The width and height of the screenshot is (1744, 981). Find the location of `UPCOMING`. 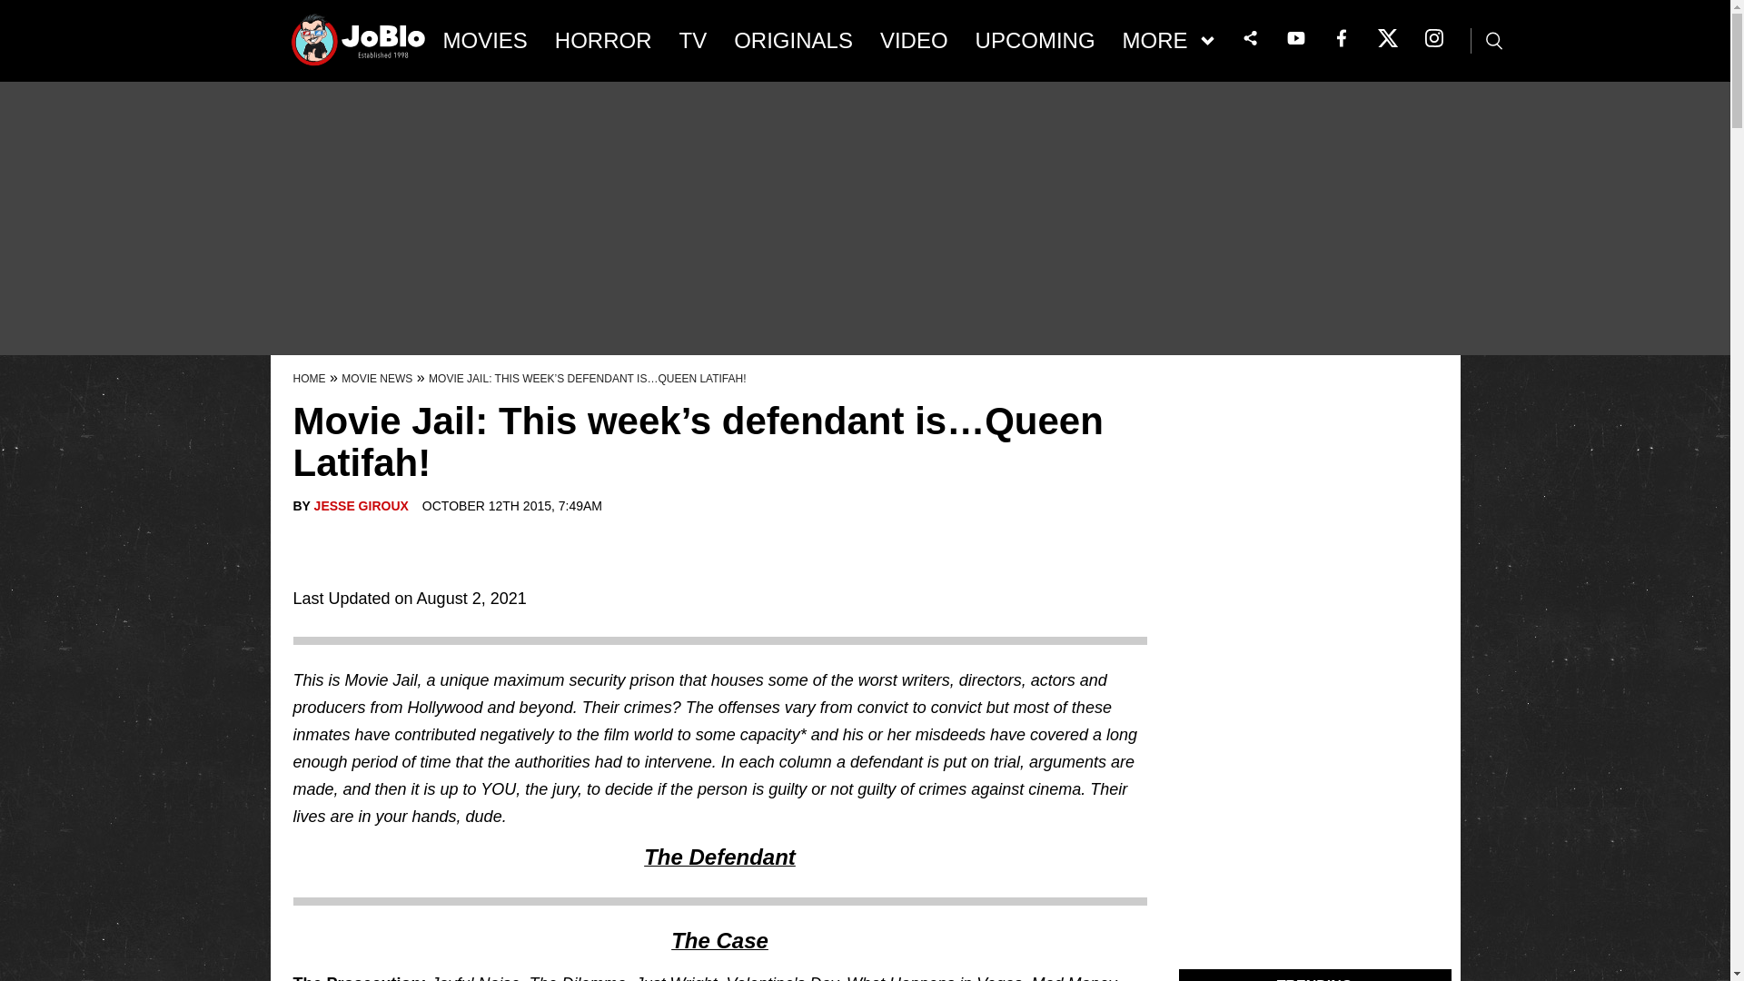

UPCOMING is located at coordinates (1035, 41).